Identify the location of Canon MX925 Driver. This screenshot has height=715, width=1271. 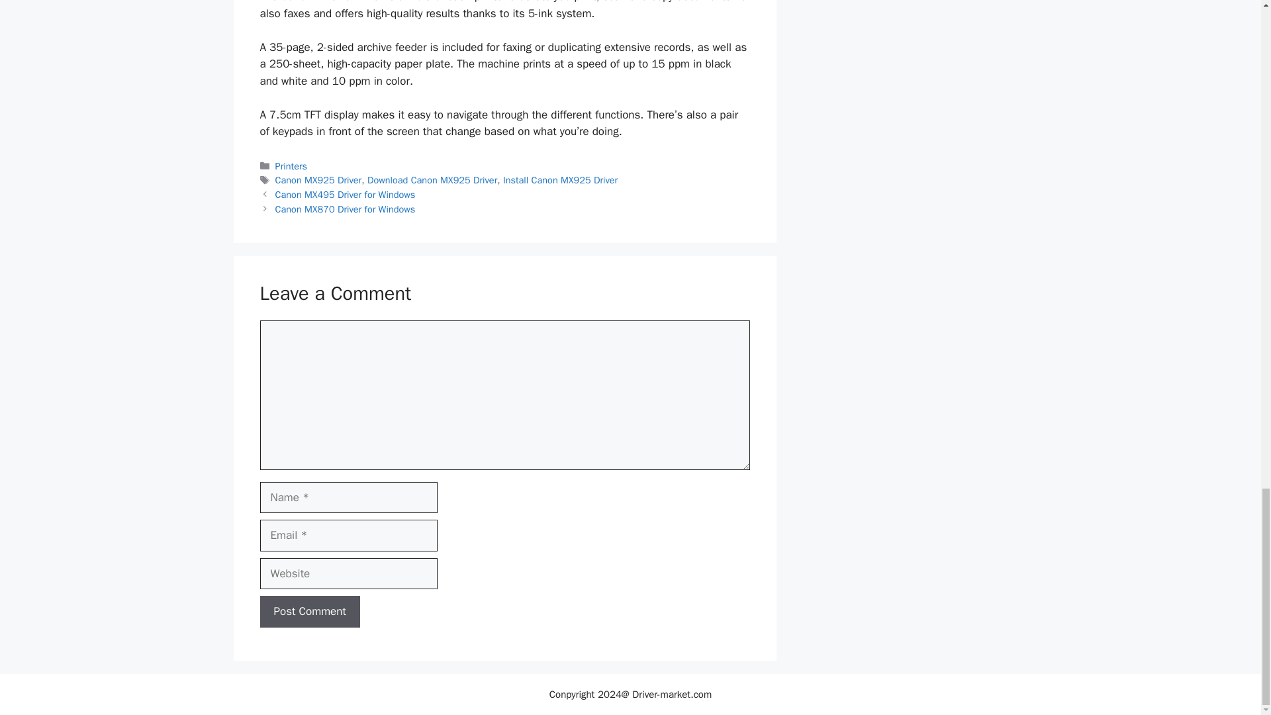
(319, 180).